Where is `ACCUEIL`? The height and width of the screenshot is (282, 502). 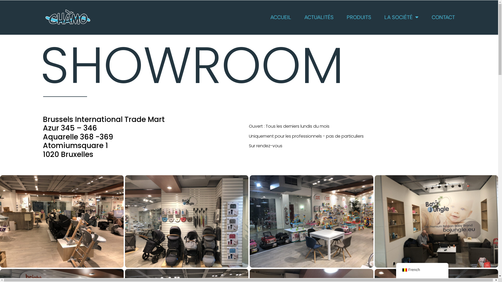 ACCUEIL is located at coordinates (281, 17).